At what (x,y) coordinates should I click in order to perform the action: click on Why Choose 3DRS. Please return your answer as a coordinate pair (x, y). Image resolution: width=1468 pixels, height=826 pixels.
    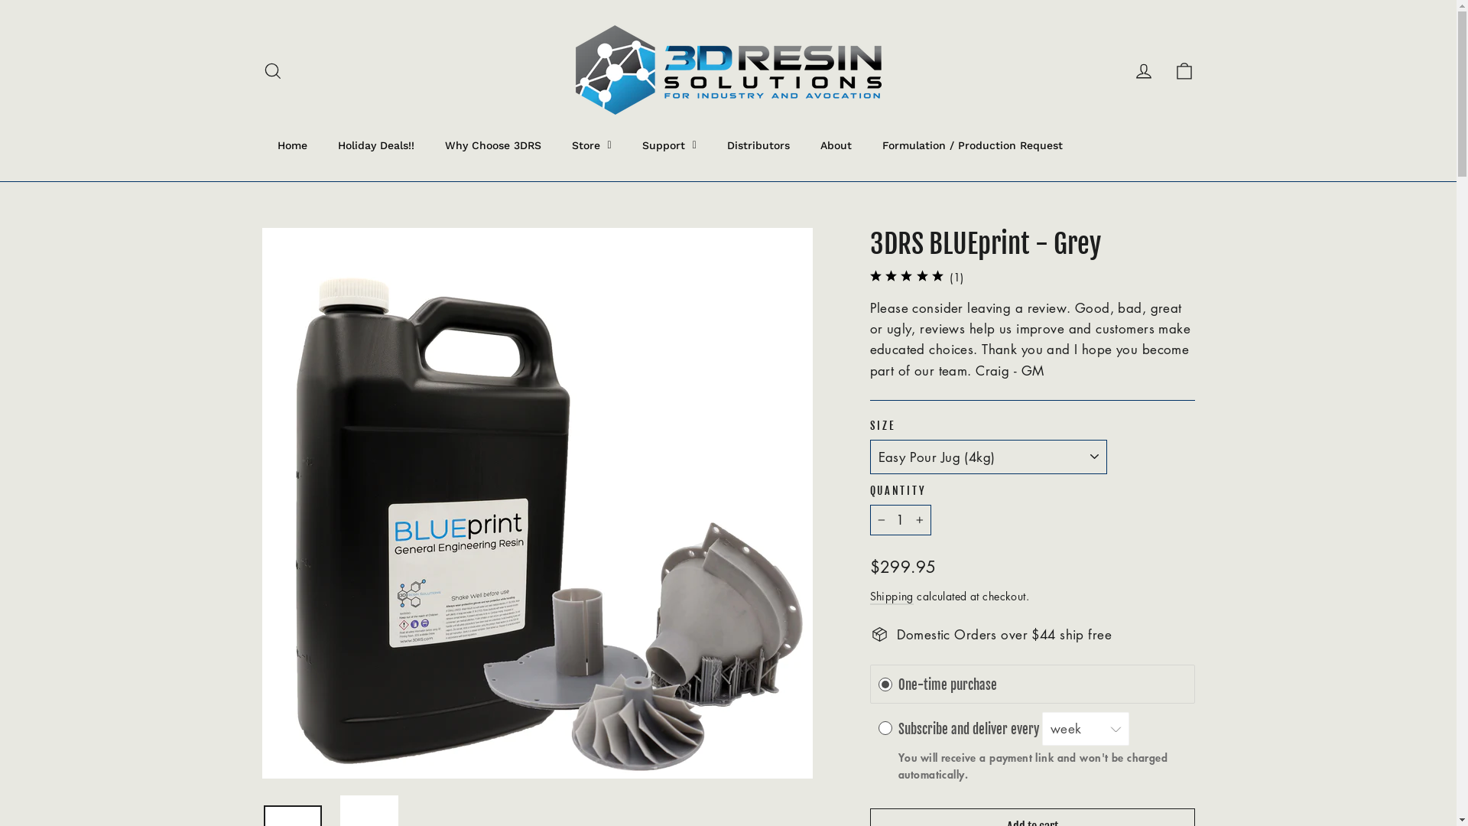
    Looking at the image, I should click on (493, 145).